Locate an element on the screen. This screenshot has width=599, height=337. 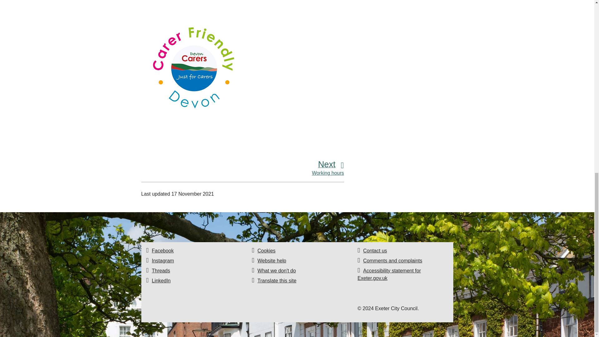
Website help is located at coordinates (272, 261).